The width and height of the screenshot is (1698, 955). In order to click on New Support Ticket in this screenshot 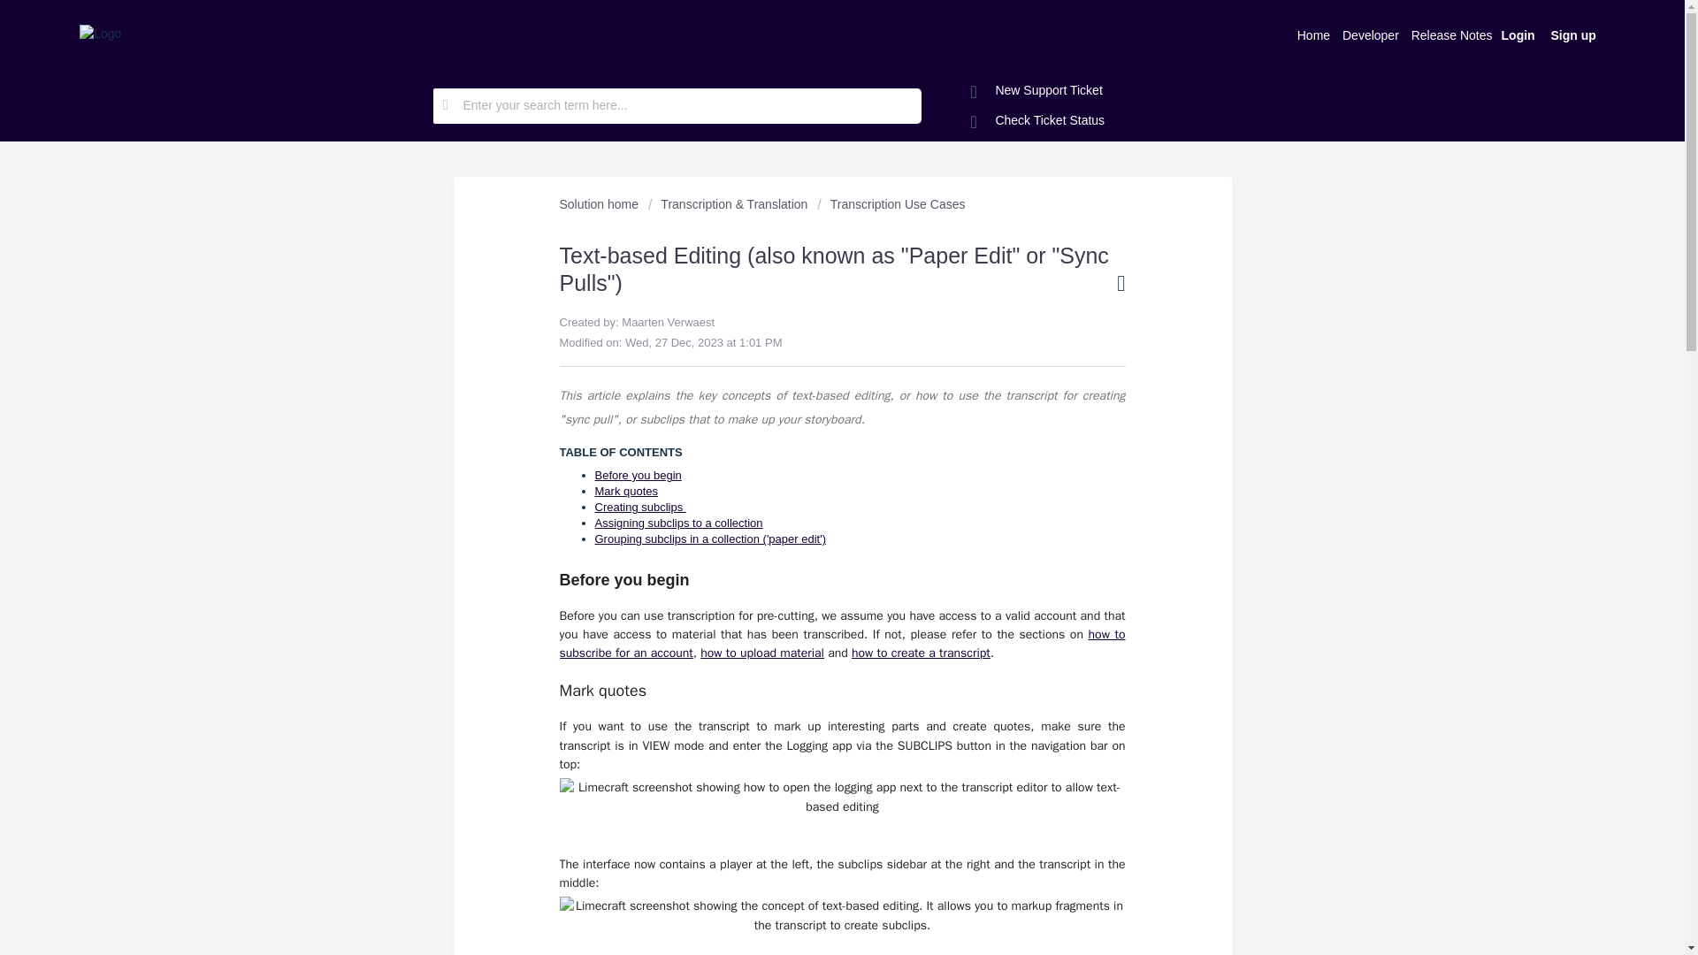, I will do `click(1036, 90)`.